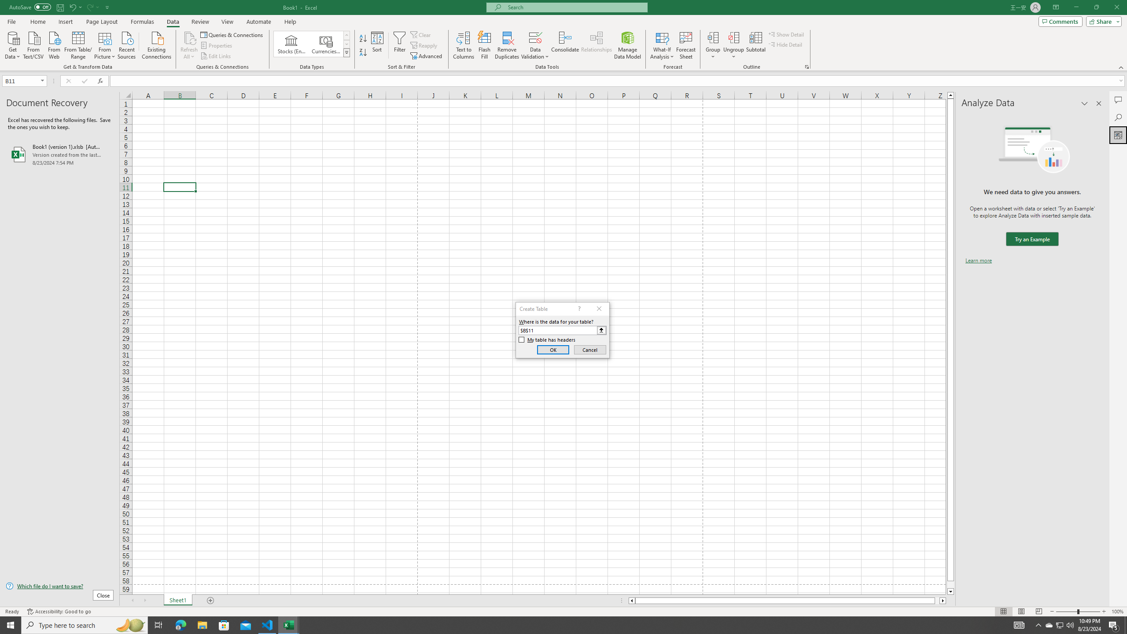 Image resolution: width=1127 pixels, height=634 pixels. Describe the element at coordinates (507, 45) in the screenshot. I see `Remove Duplicates` at that location.